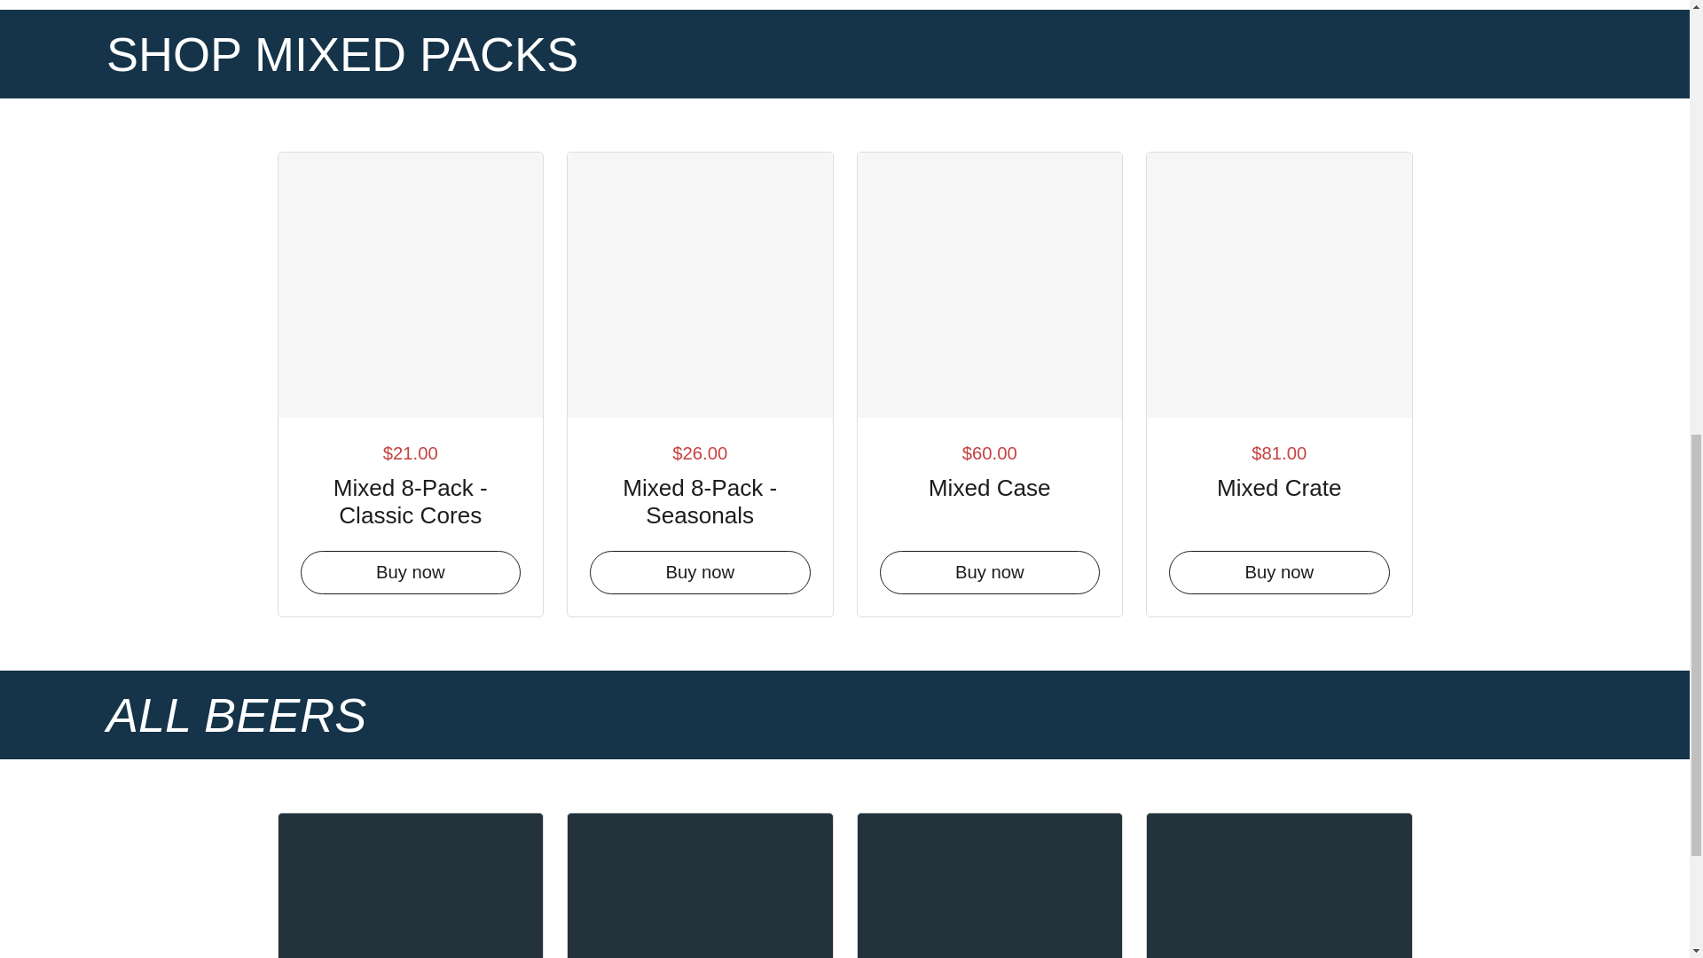 The height and width of the screenshot is (958, 1703). Describe the element at coordinates (236, 715) in the screenshot. I see `ALL BEERS` at that location.